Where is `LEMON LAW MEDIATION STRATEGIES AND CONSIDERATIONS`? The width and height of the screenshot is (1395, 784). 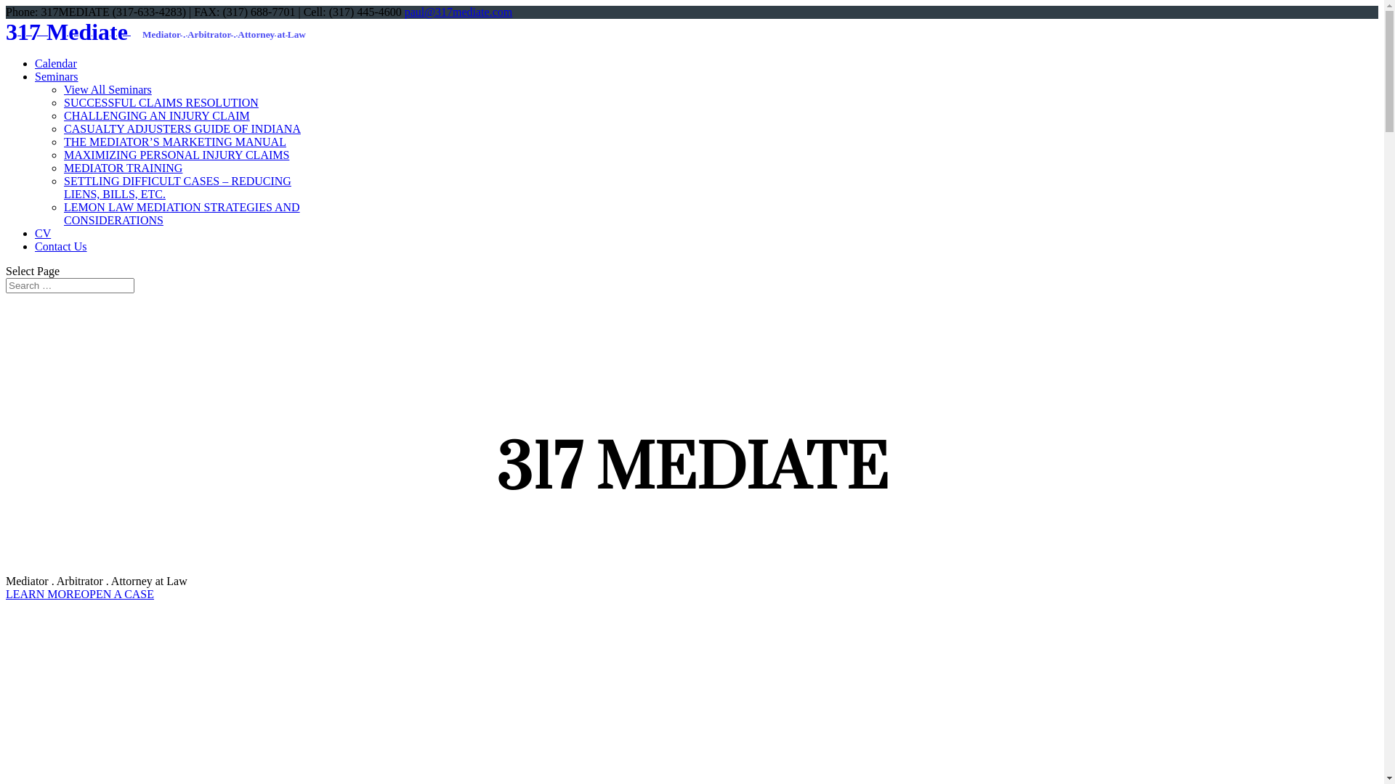 LEMON LAW MEDIATION STRATEGIES AND CONSIDERATIONS is located at coordinates (182, 213).